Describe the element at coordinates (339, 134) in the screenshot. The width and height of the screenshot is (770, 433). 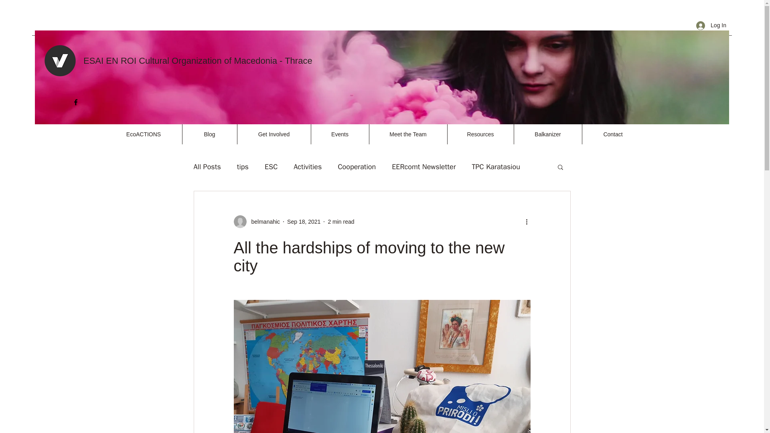
I see `Events` at that location.